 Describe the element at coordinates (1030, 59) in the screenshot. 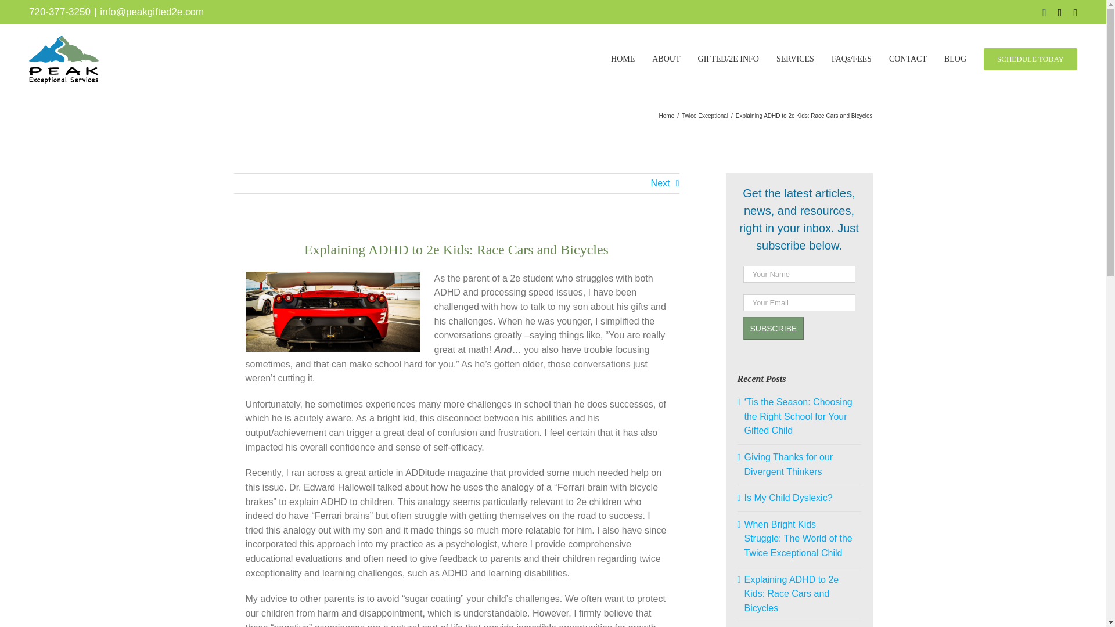

I see `SCHEDULE TODAY` at that location.